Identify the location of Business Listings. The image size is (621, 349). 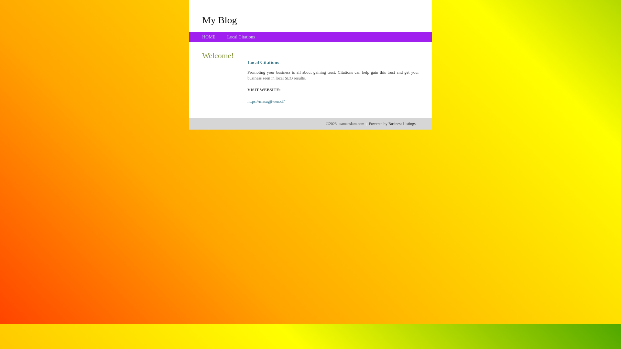
(402, 124).